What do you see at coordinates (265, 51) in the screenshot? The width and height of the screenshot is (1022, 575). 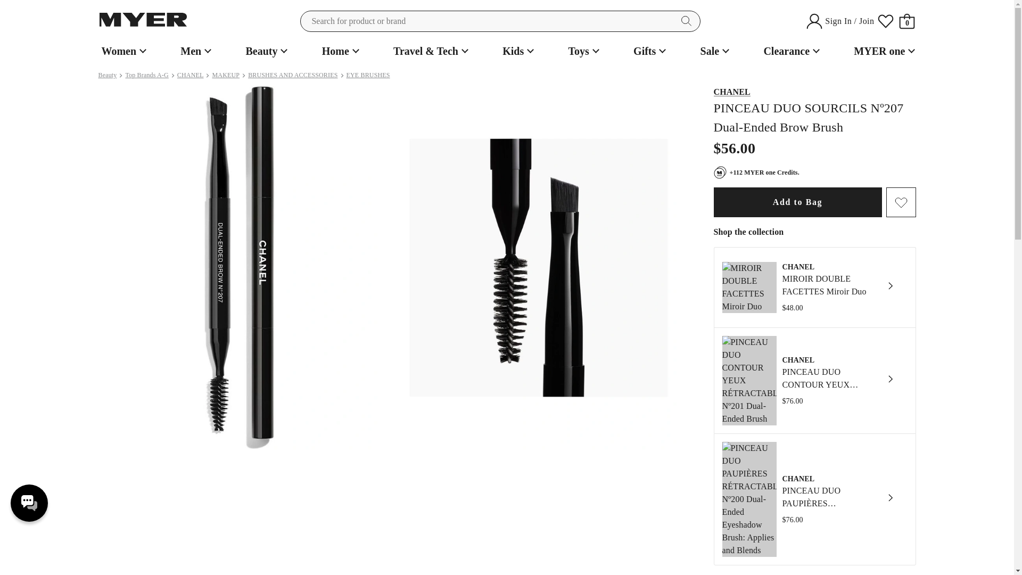 I see `Beauty` at bounding box center [265, 51].